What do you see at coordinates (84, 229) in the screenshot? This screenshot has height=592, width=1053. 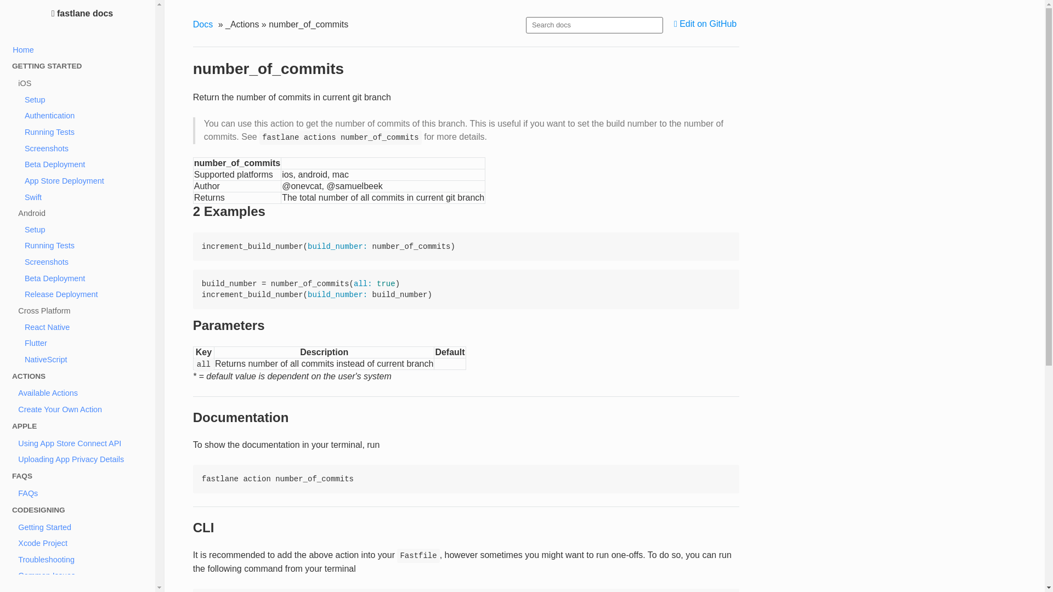 I see `Setup` at bounding box center [84, 229].